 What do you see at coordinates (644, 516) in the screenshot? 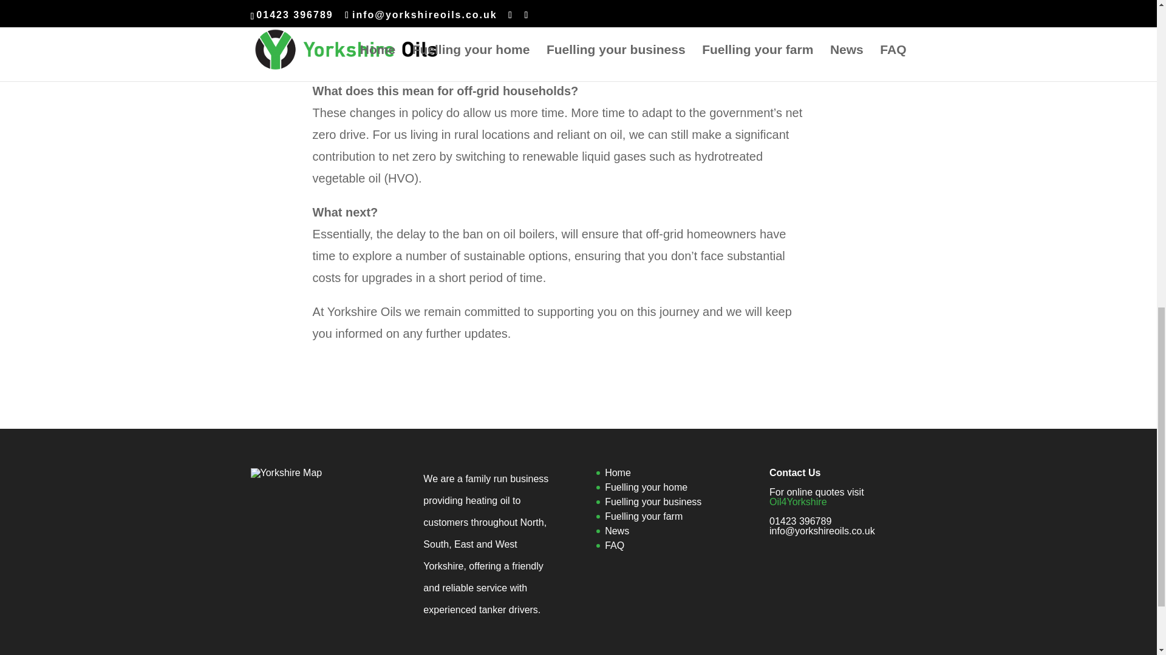
I see `Fuelling your farm` at bounding box center [644, 516].